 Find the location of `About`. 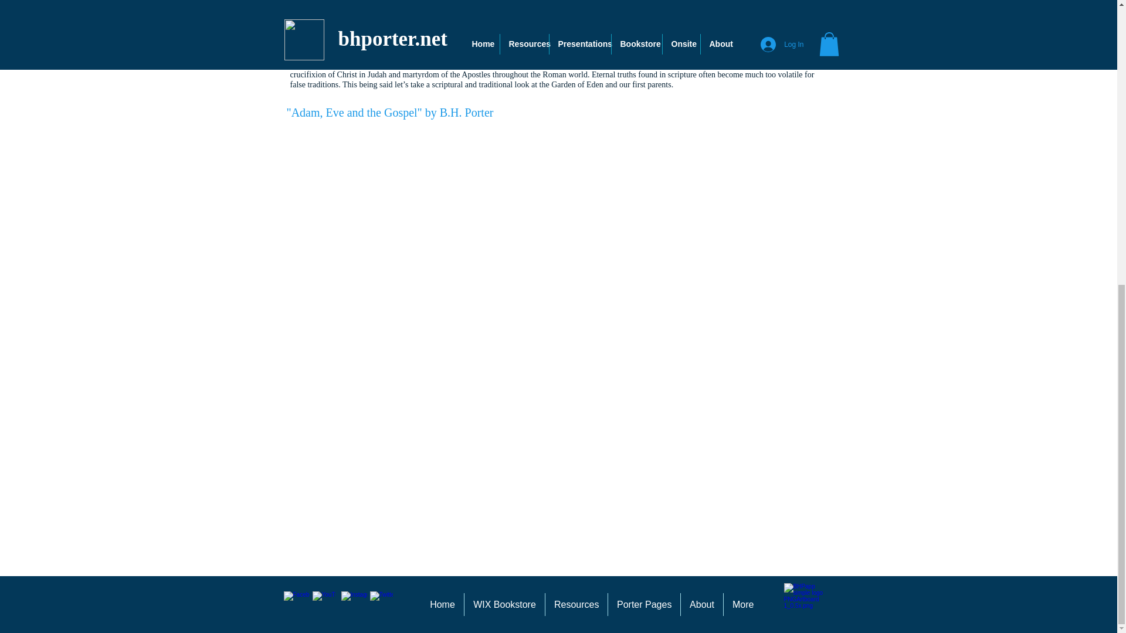

About is located at coordinates (701, 604).